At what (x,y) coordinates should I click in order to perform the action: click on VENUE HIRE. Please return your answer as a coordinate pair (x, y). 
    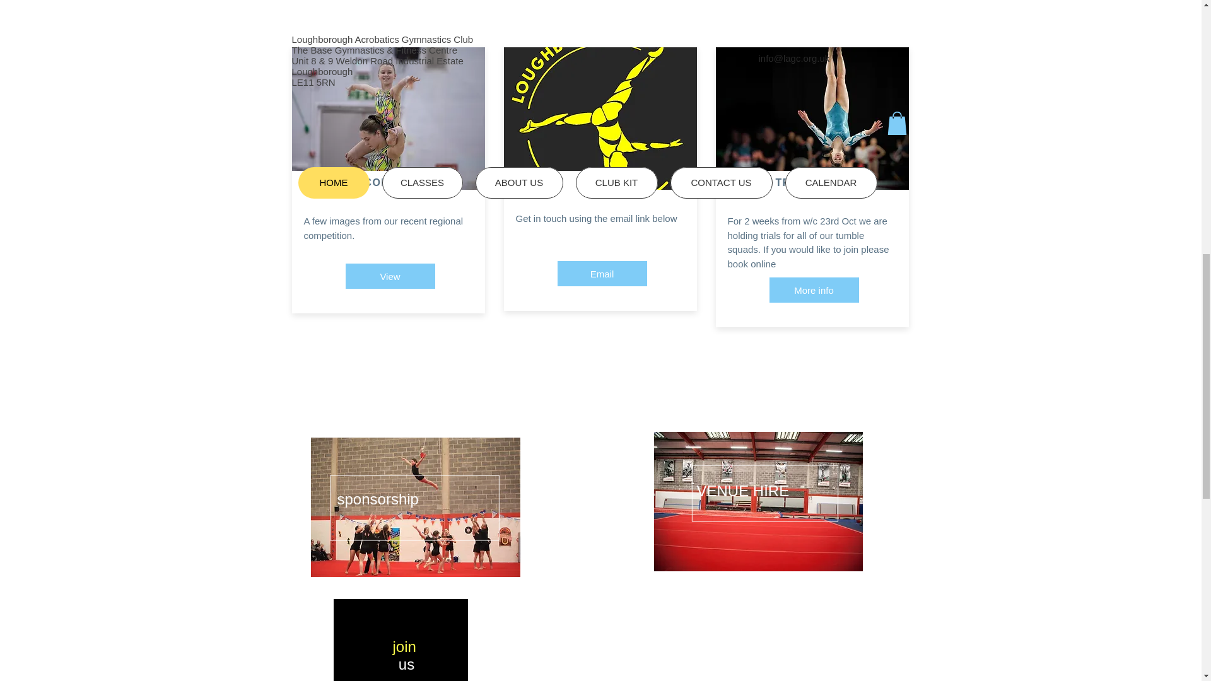
    Looking at the image, I should click on (743, 491).